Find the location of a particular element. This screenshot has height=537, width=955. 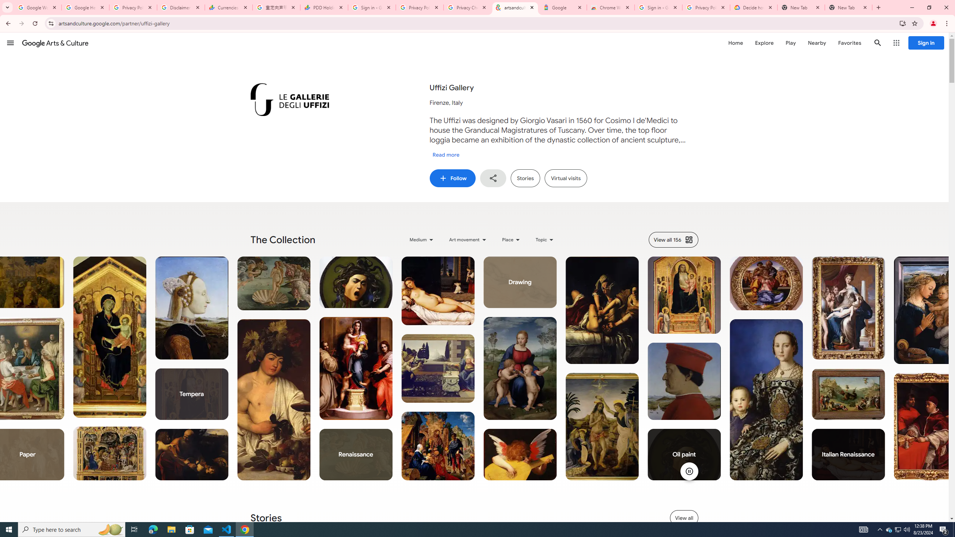

View all is located at coordinates (684, 518).